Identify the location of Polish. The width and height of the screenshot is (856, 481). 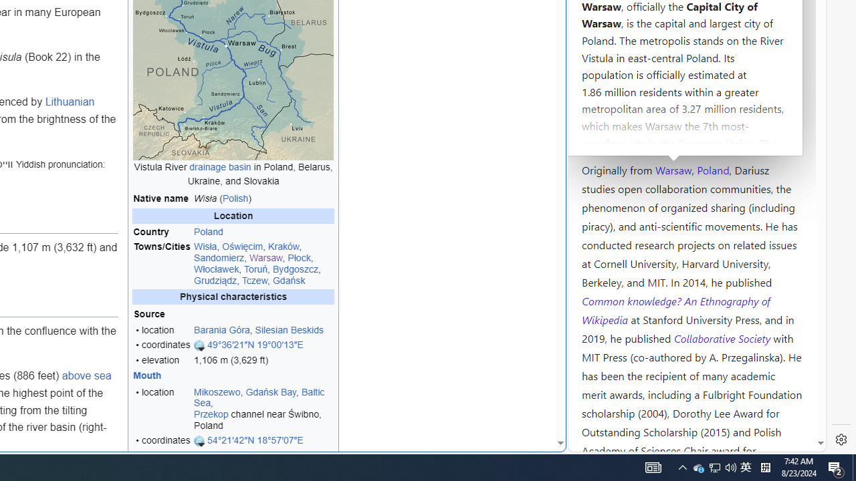
(235, 198).